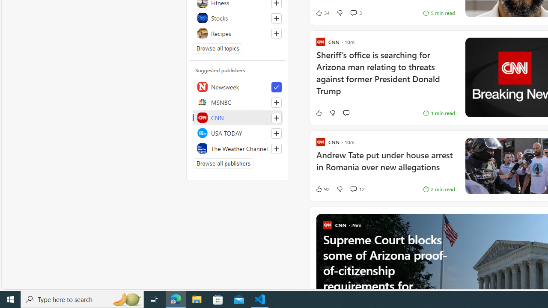 The image size is (548, 308). I want to click on View comments 12 Comment, so click(353, 189).